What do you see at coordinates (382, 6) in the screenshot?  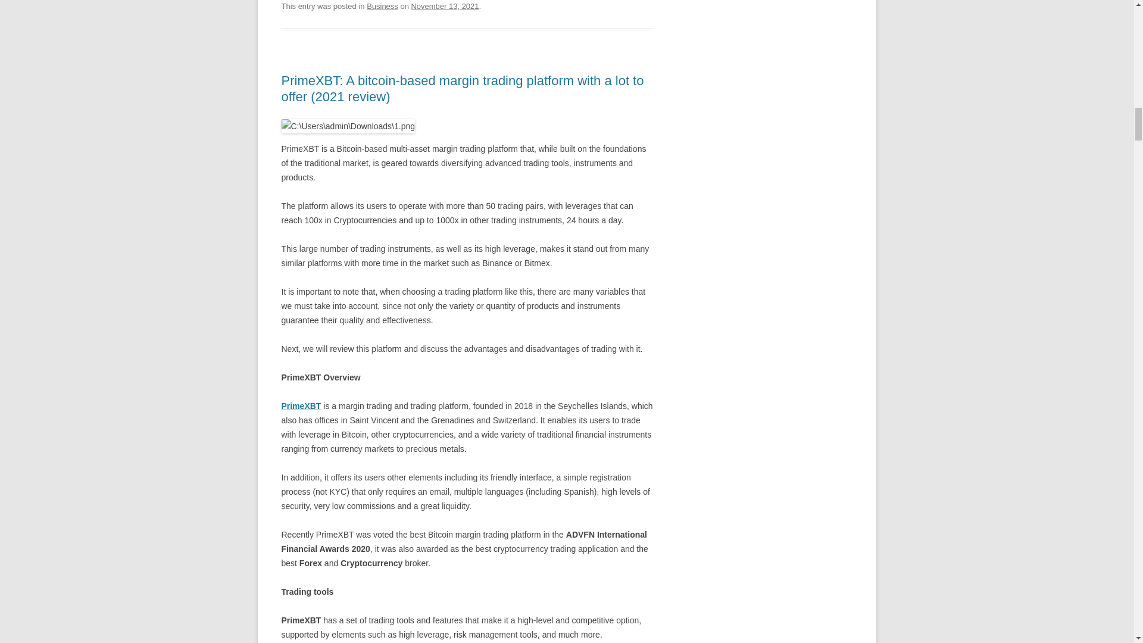 I see `Business` at bounding box center [382, 6].